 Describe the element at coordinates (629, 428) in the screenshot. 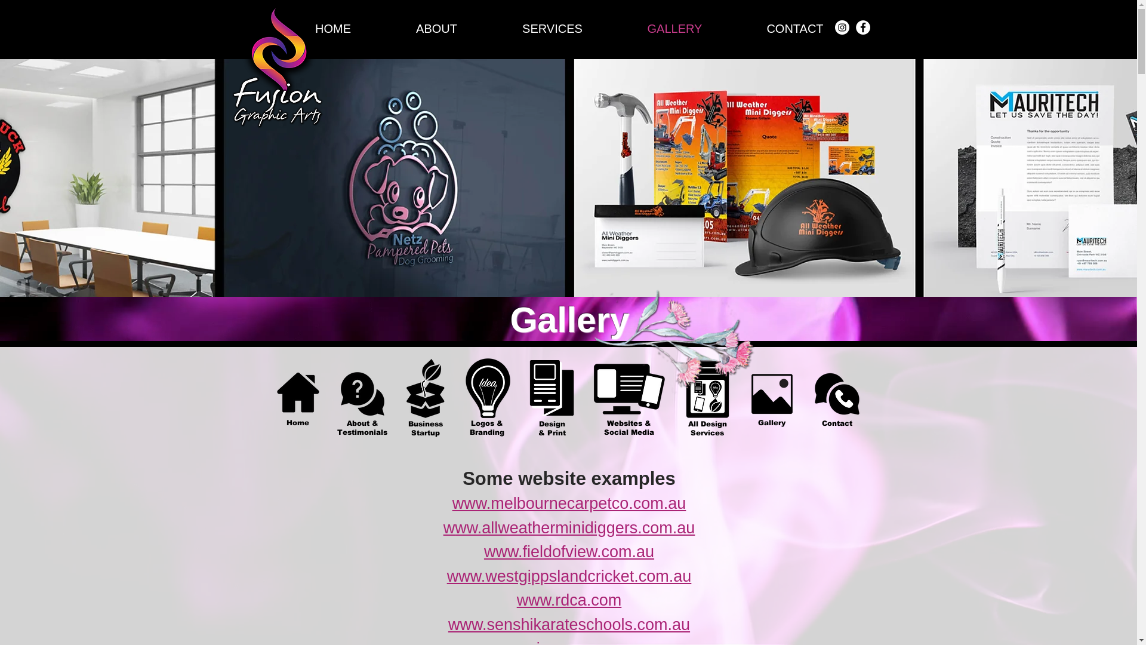

I see `Websites &
Social Media` at that location.